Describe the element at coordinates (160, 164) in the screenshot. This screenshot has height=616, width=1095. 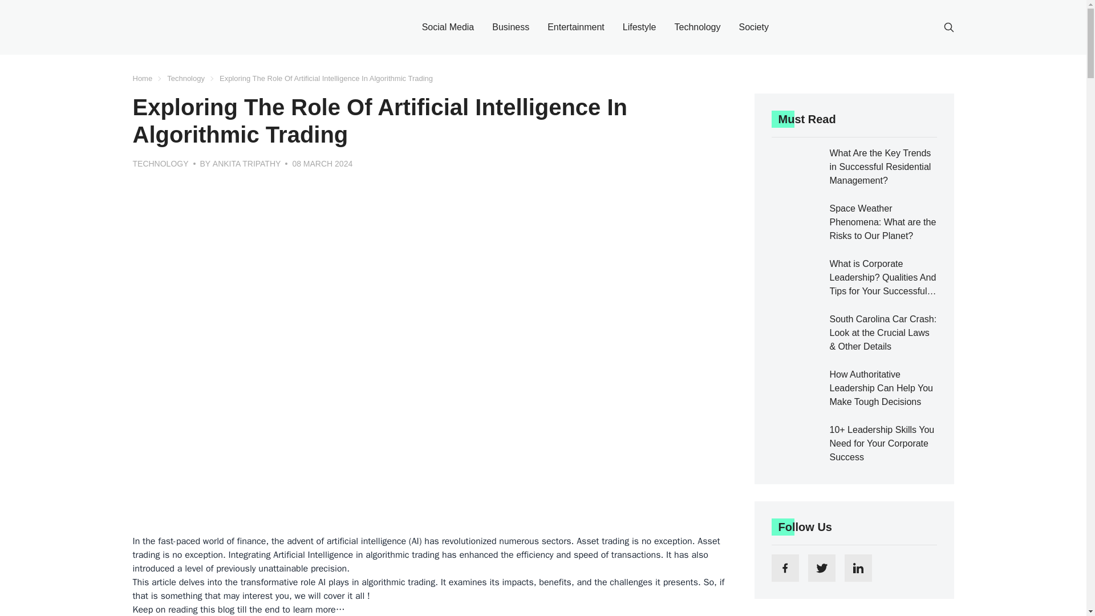
I see `Technology` at that location.